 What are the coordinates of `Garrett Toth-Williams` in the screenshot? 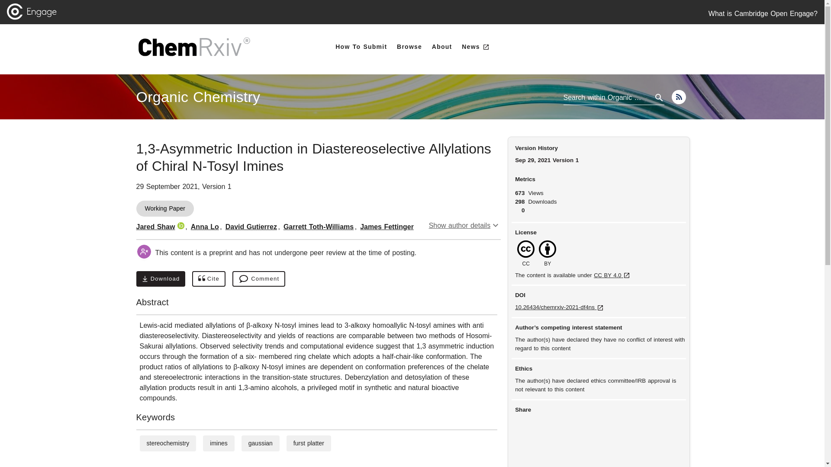 It's located at (319, 227).